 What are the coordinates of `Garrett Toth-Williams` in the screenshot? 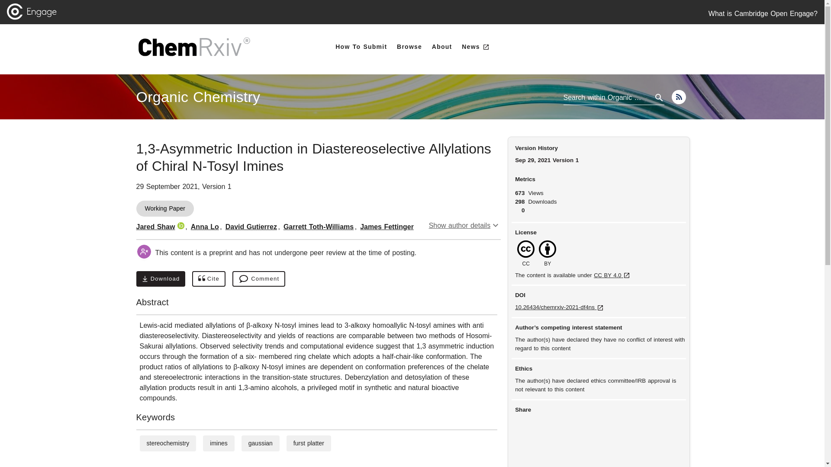 It's located at (319, 227).